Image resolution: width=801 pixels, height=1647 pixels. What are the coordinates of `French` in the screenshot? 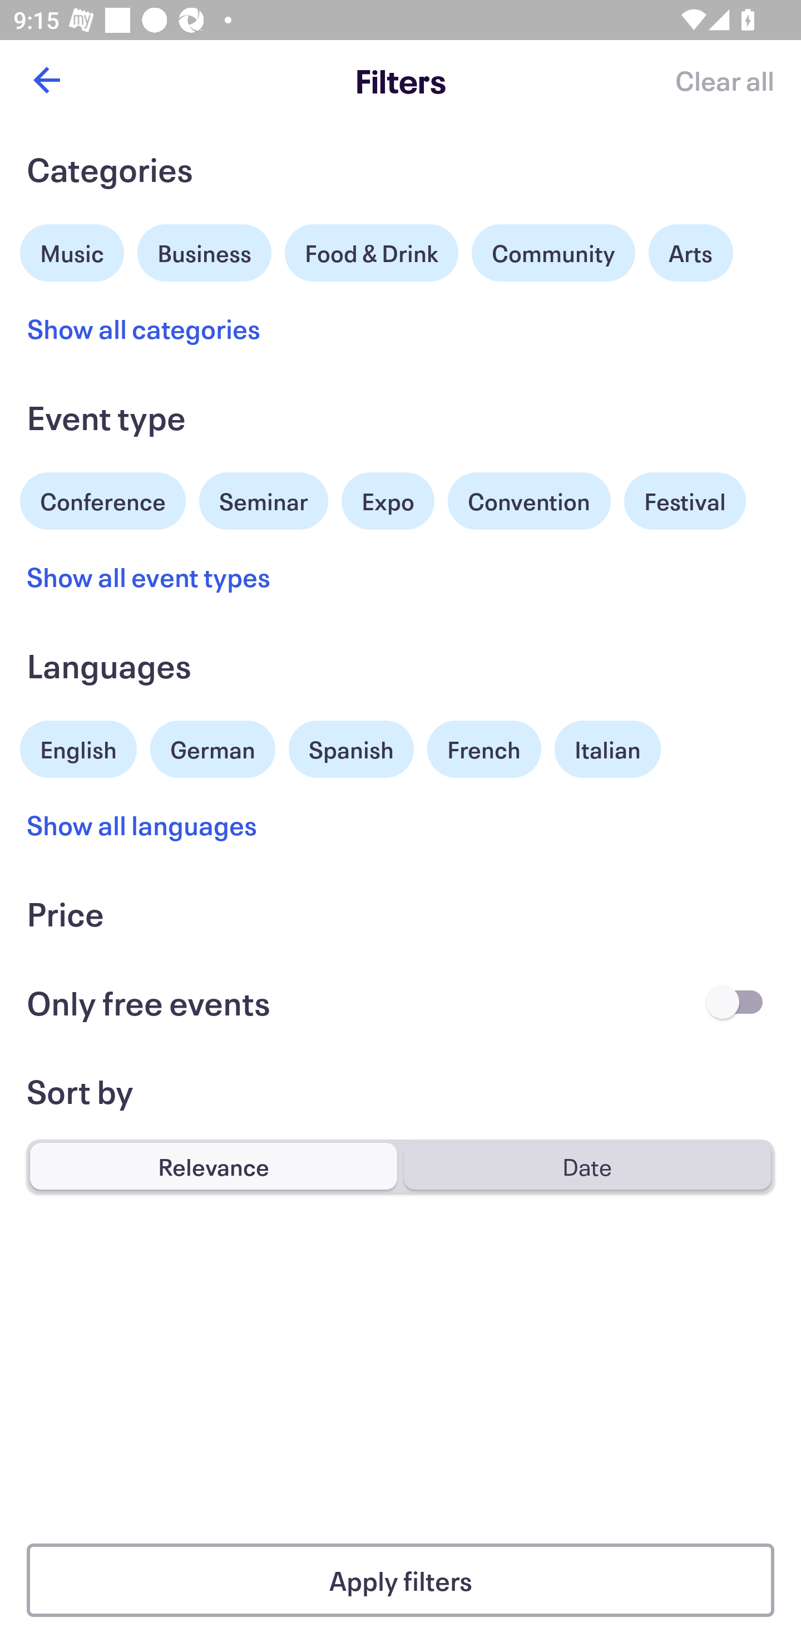 It's located at (484, 749).